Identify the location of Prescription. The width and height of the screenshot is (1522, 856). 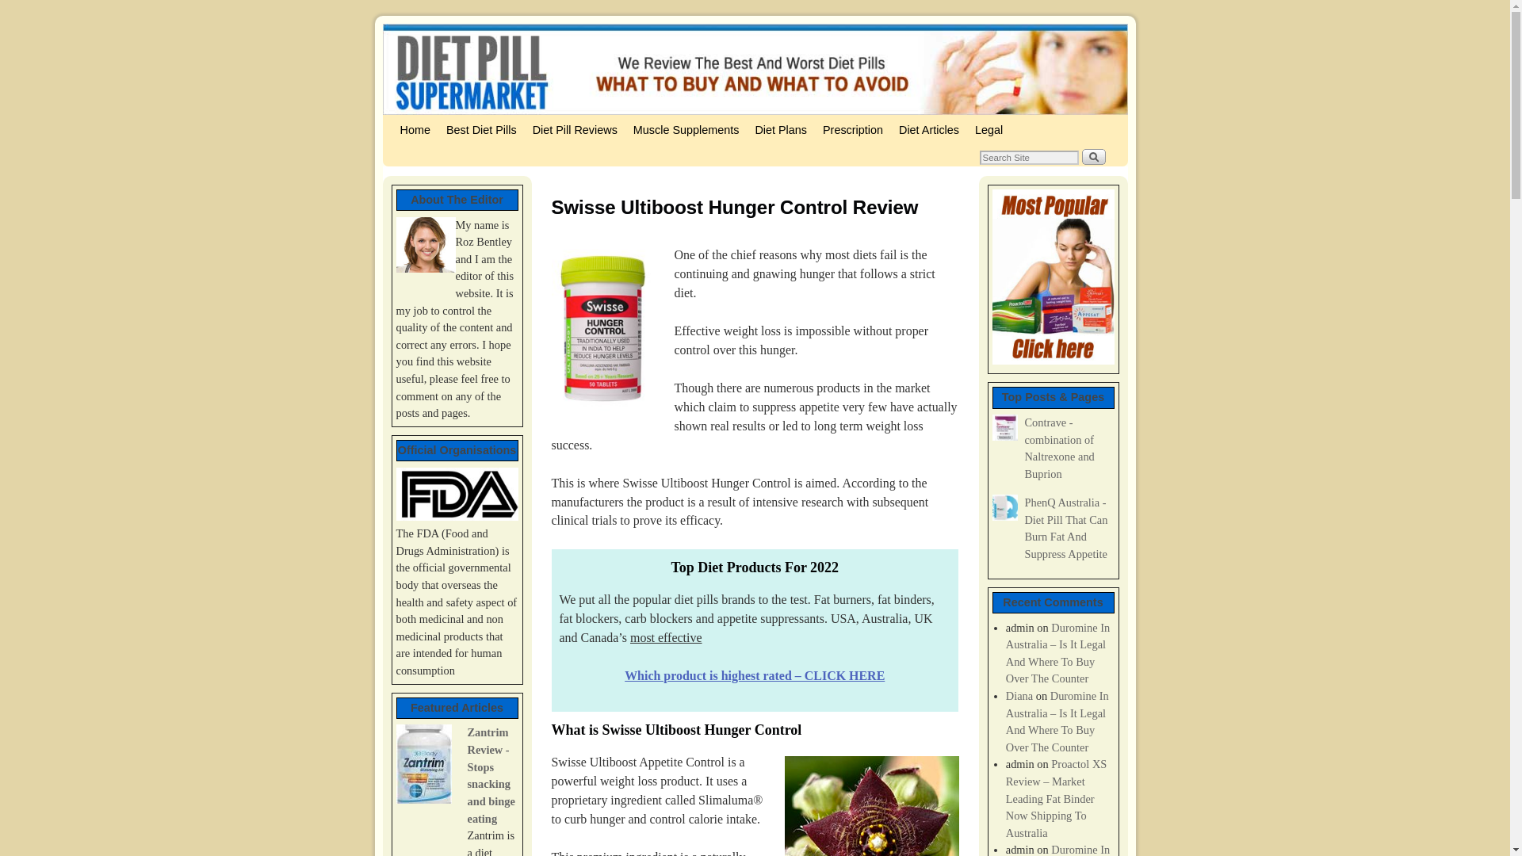
(852, 129).